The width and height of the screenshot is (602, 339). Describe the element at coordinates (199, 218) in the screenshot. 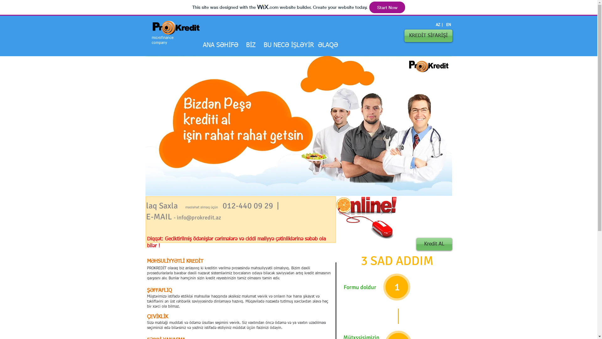

I see `info@prokredit.az` at that location.